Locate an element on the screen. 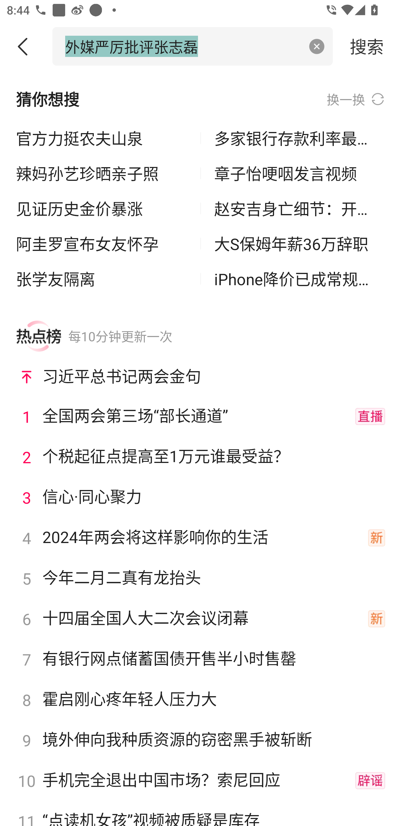 The image size is (401, 826). 清空 is located at coordinates (317, 46).